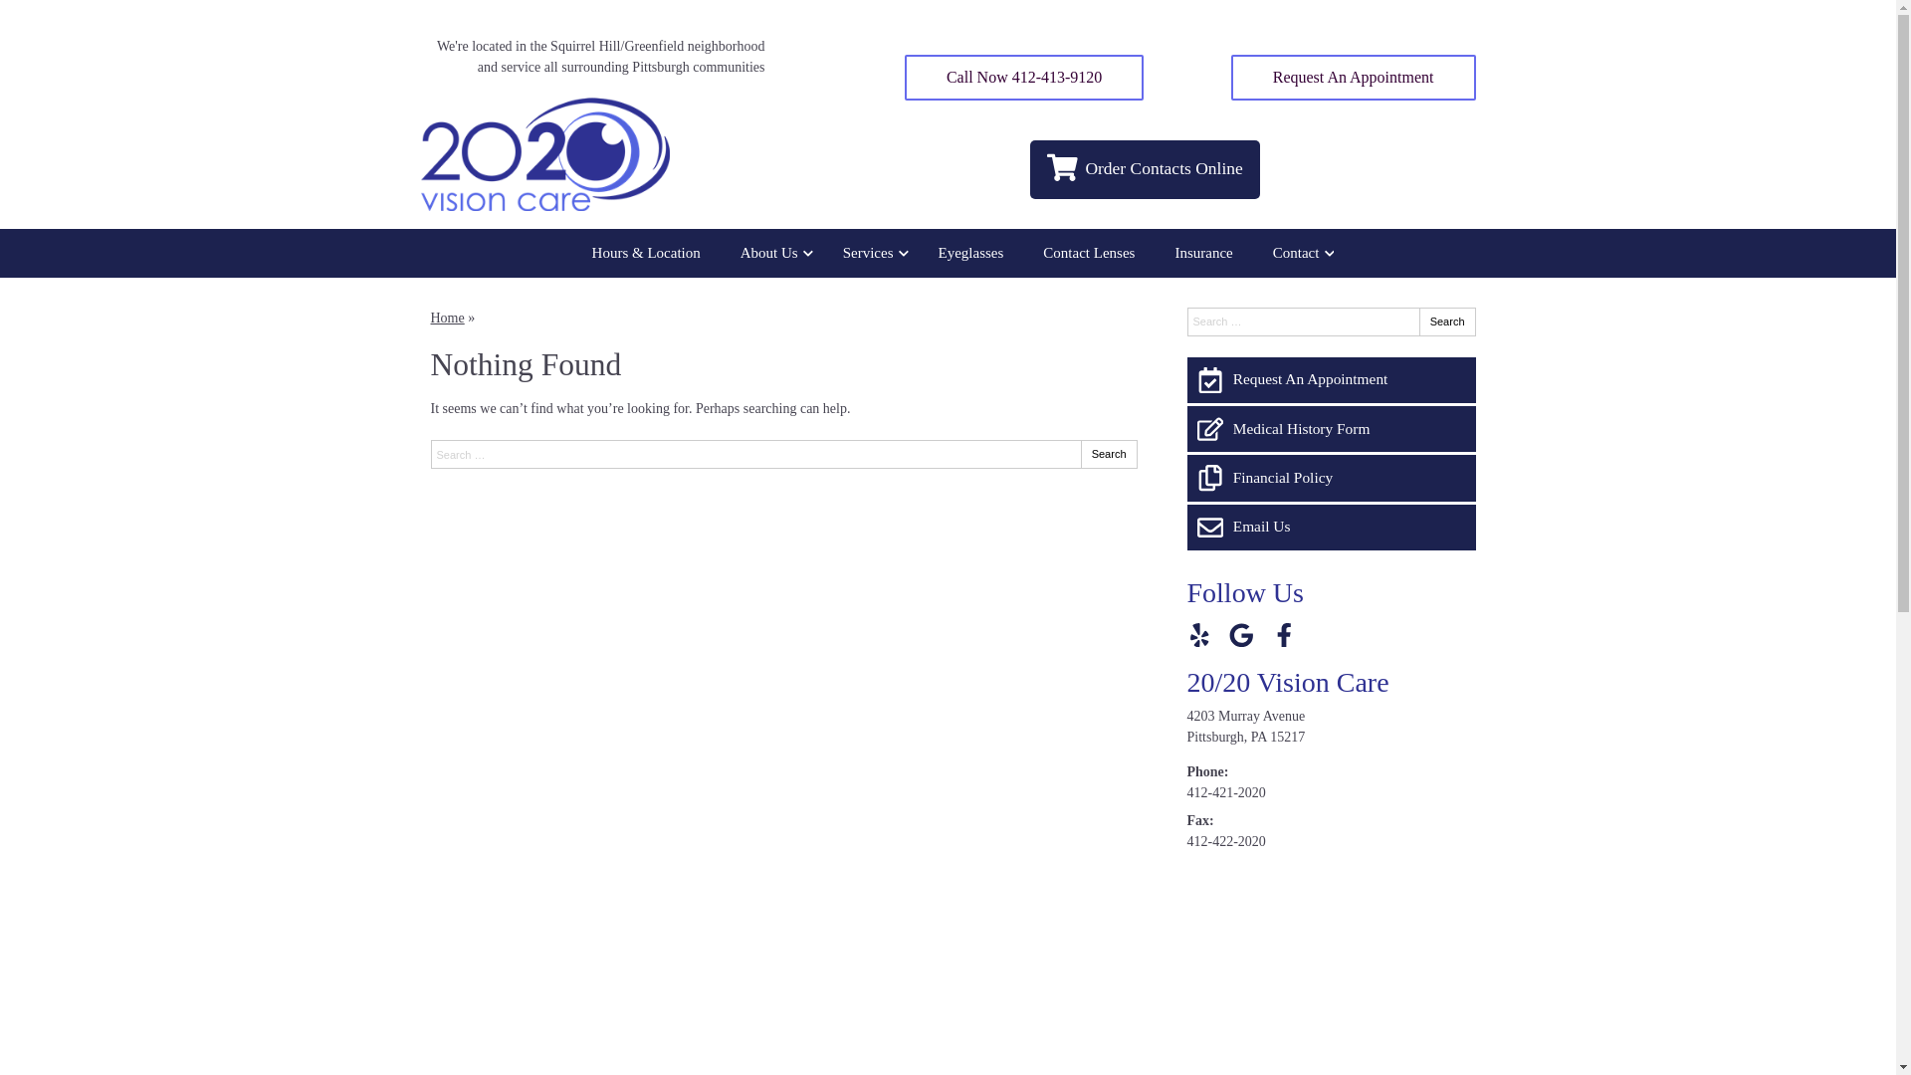  I want to click on Insurance, so click(1203, 253).